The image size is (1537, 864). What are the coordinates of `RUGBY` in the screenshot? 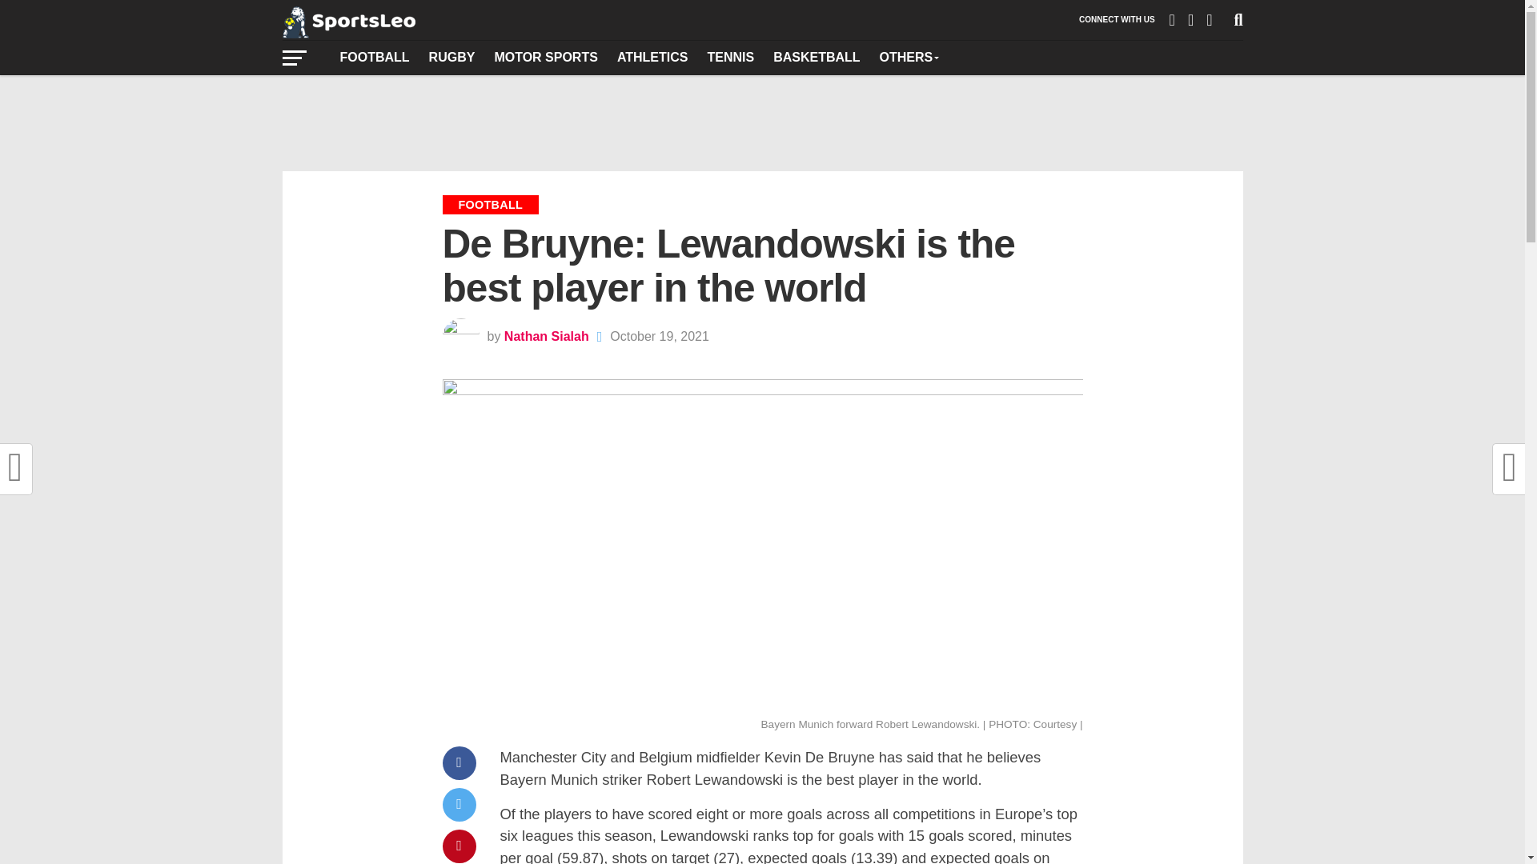 It's located at (452, 57).